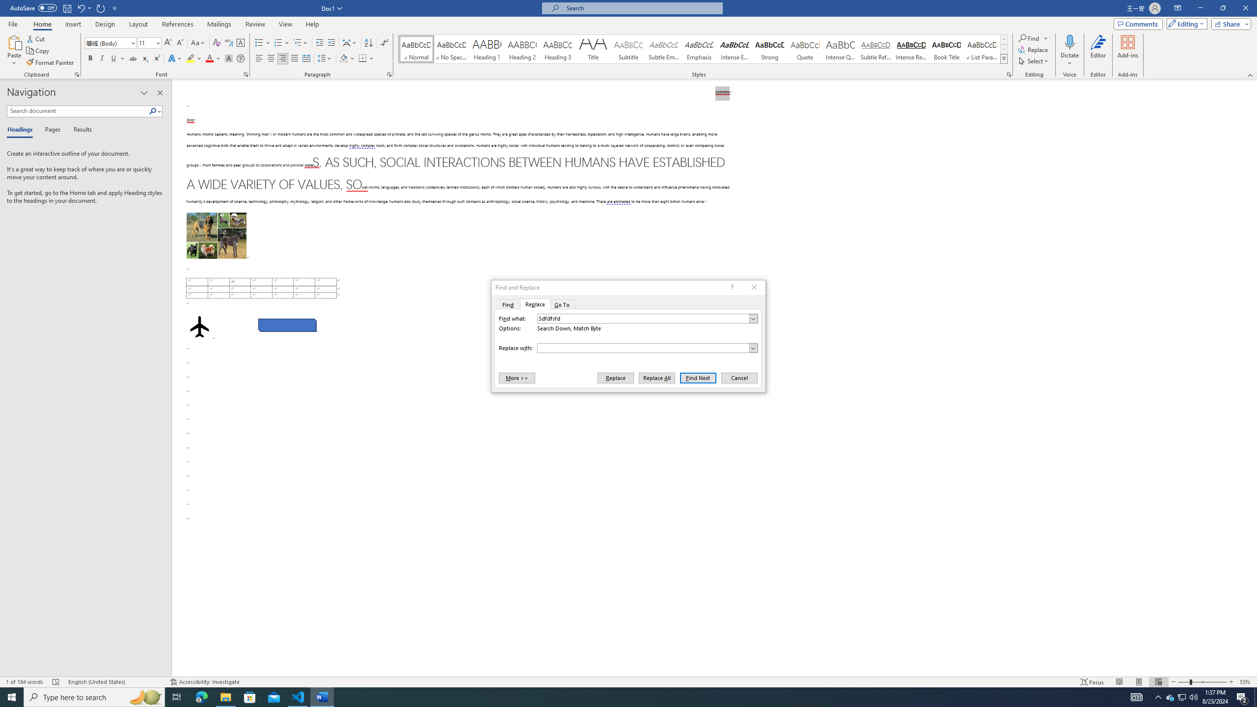 The height and width of the screenshot is (707, 1257). Describe the element at coordinates (344, 59) in the screenshot. I see `Shading RGB(0, 0, 0)` at that location.